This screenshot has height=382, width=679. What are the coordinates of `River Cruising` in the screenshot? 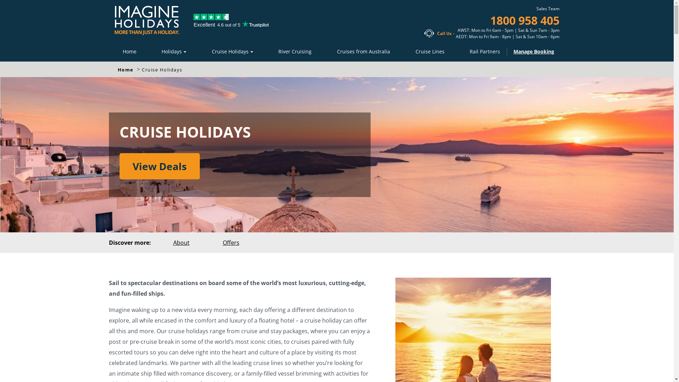 It's located at (295, 51).